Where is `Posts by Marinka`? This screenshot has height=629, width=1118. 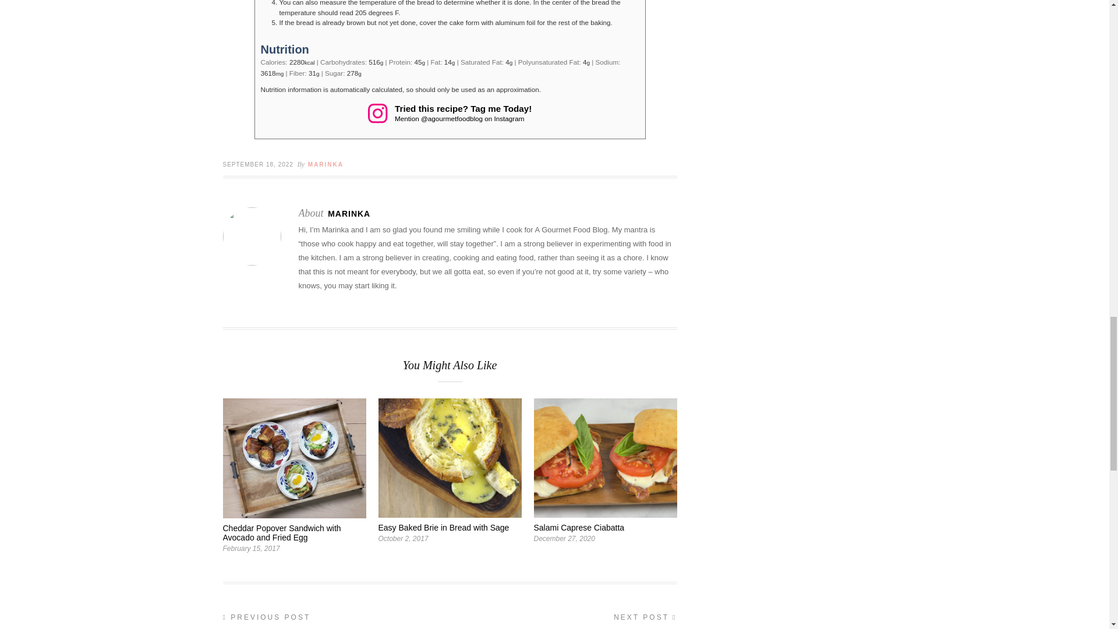
Posts by Marinka is located at coordinates (326, 164).